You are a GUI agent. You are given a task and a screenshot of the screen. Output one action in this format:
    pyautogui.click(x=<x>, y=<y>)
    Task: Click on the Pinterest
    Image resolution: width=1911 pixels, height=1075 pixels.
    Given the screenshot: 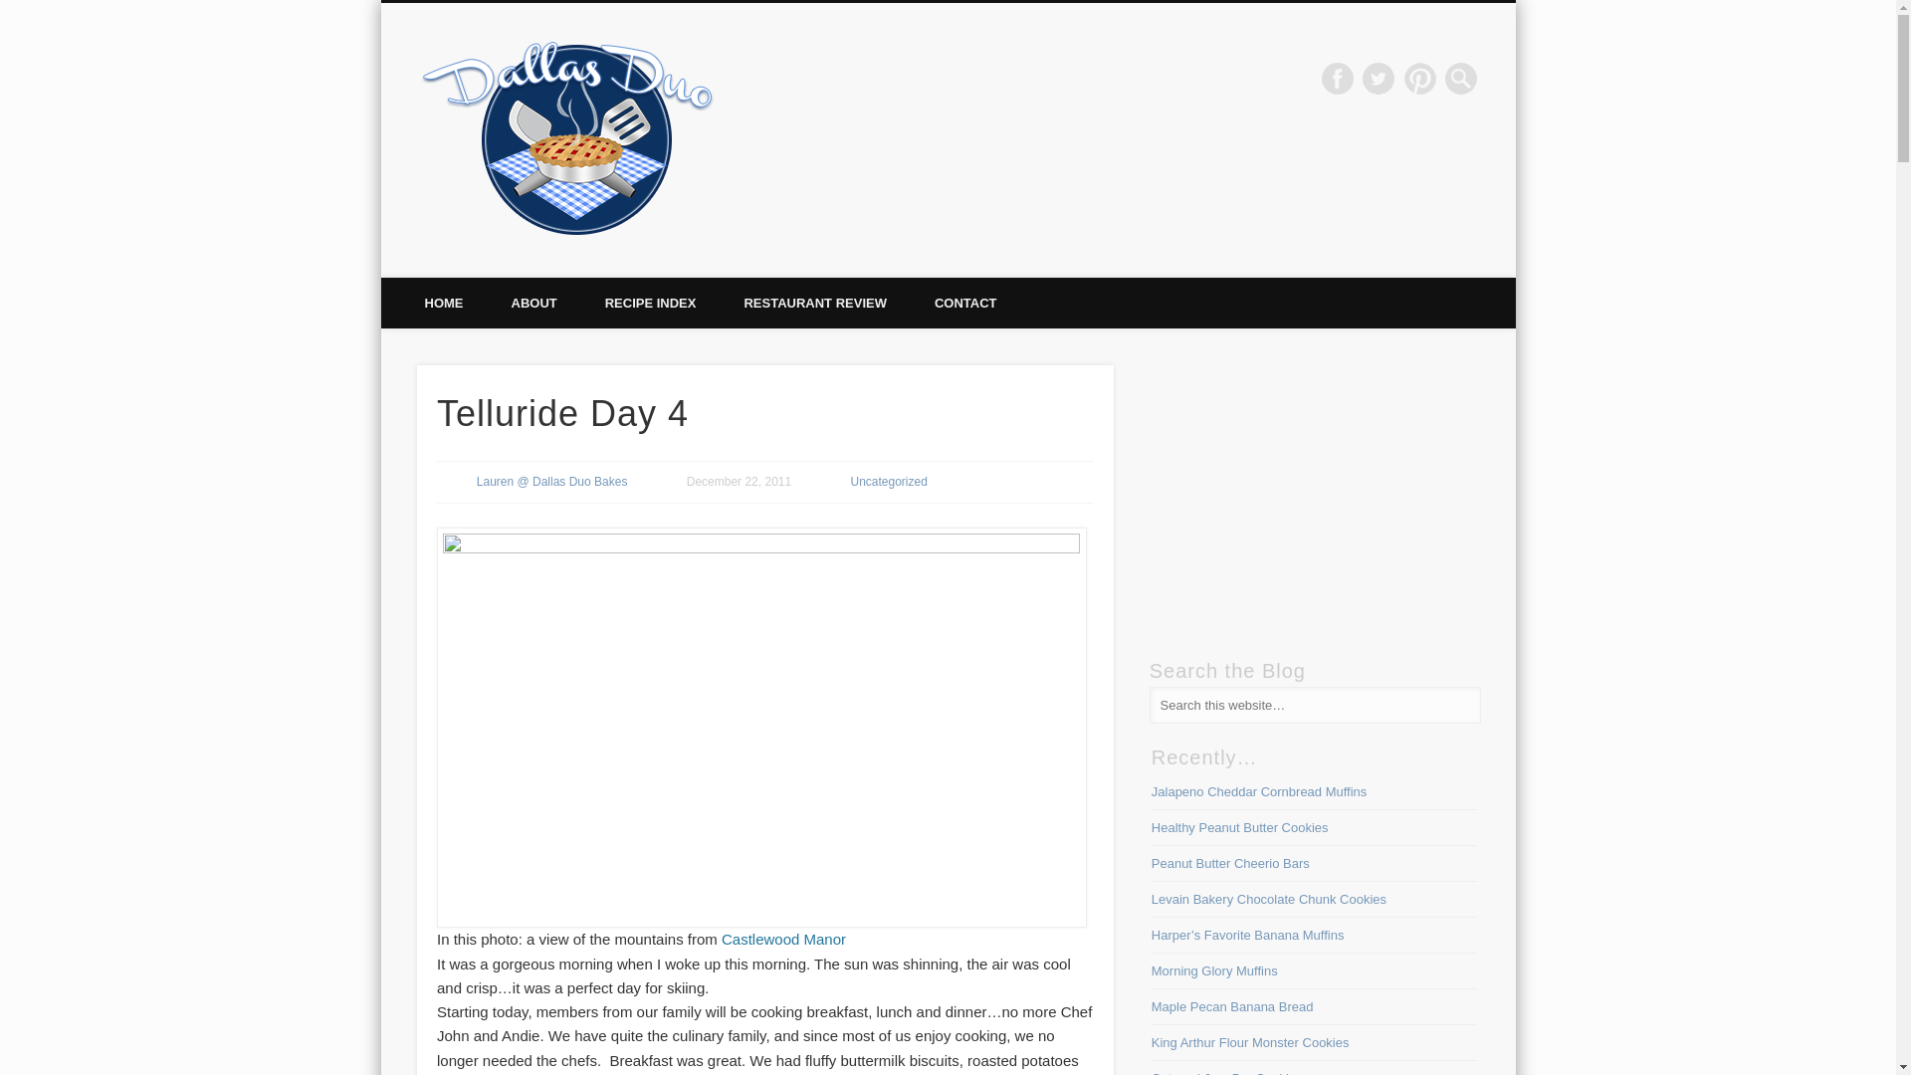 What is the action you would take?
    pyautogui.click(x=1420, y=78)
    